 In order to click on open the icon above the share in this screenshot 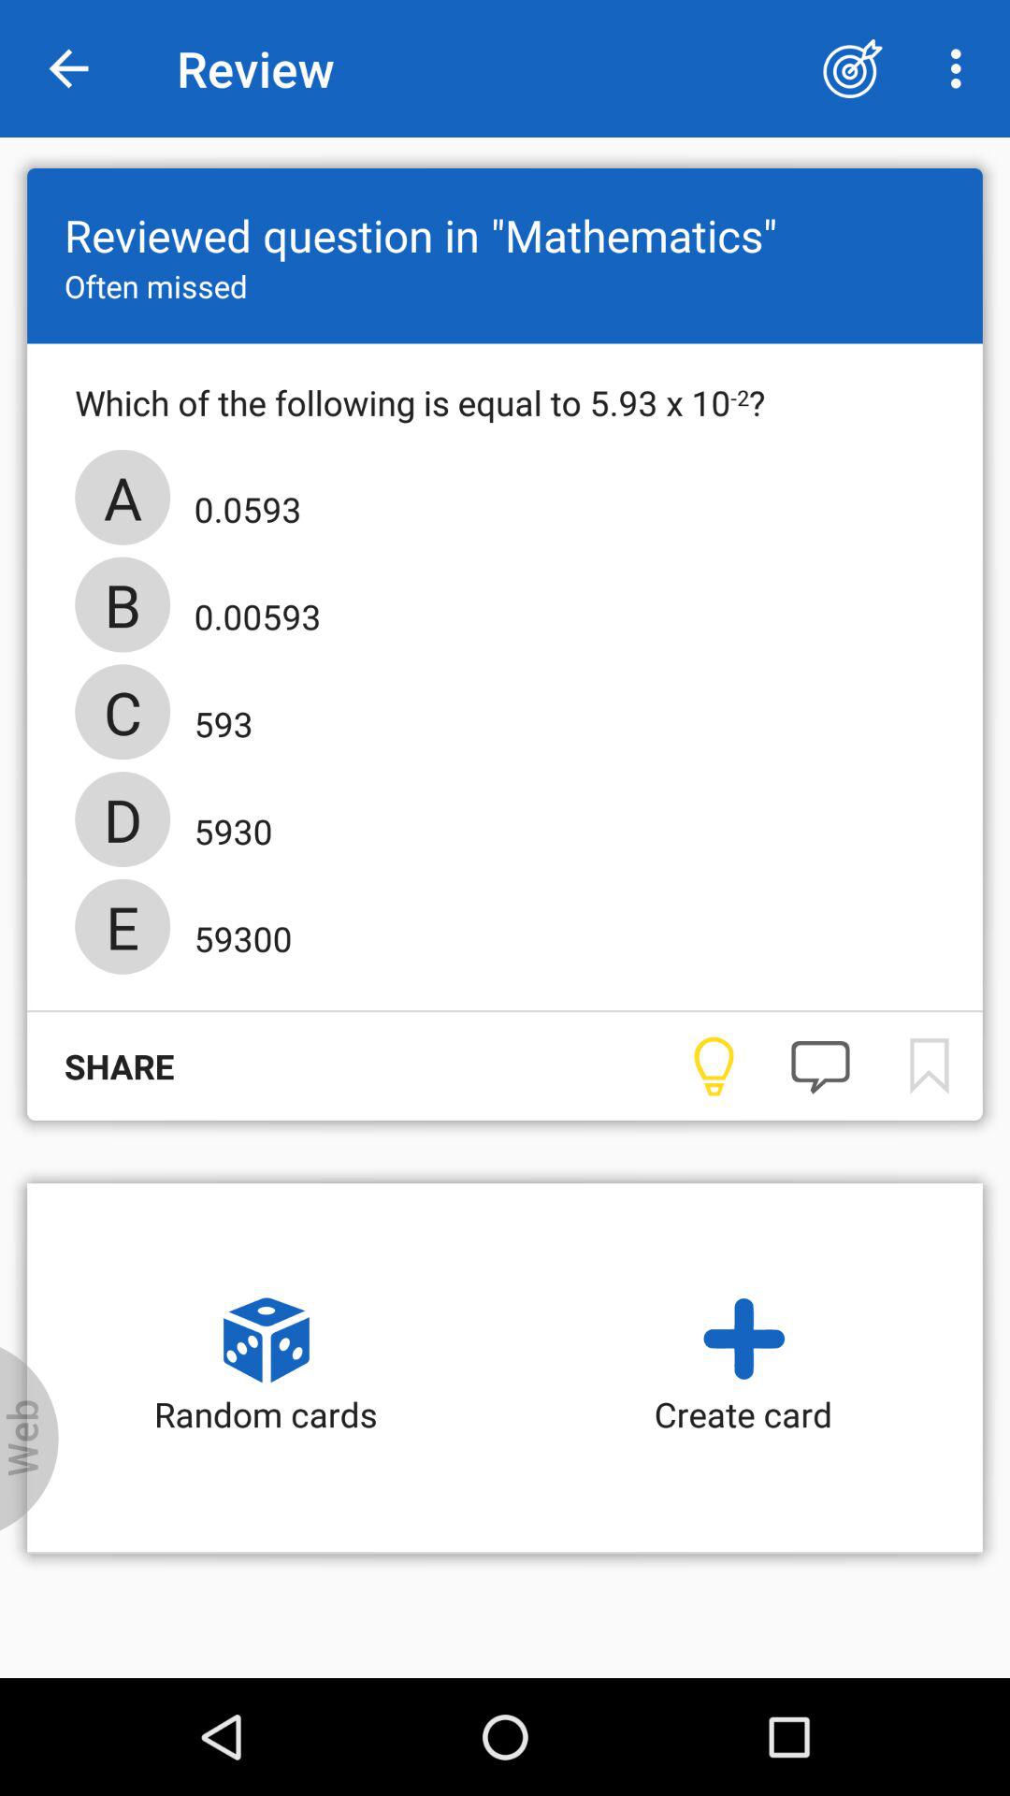, I will do `click(238, 933)`.